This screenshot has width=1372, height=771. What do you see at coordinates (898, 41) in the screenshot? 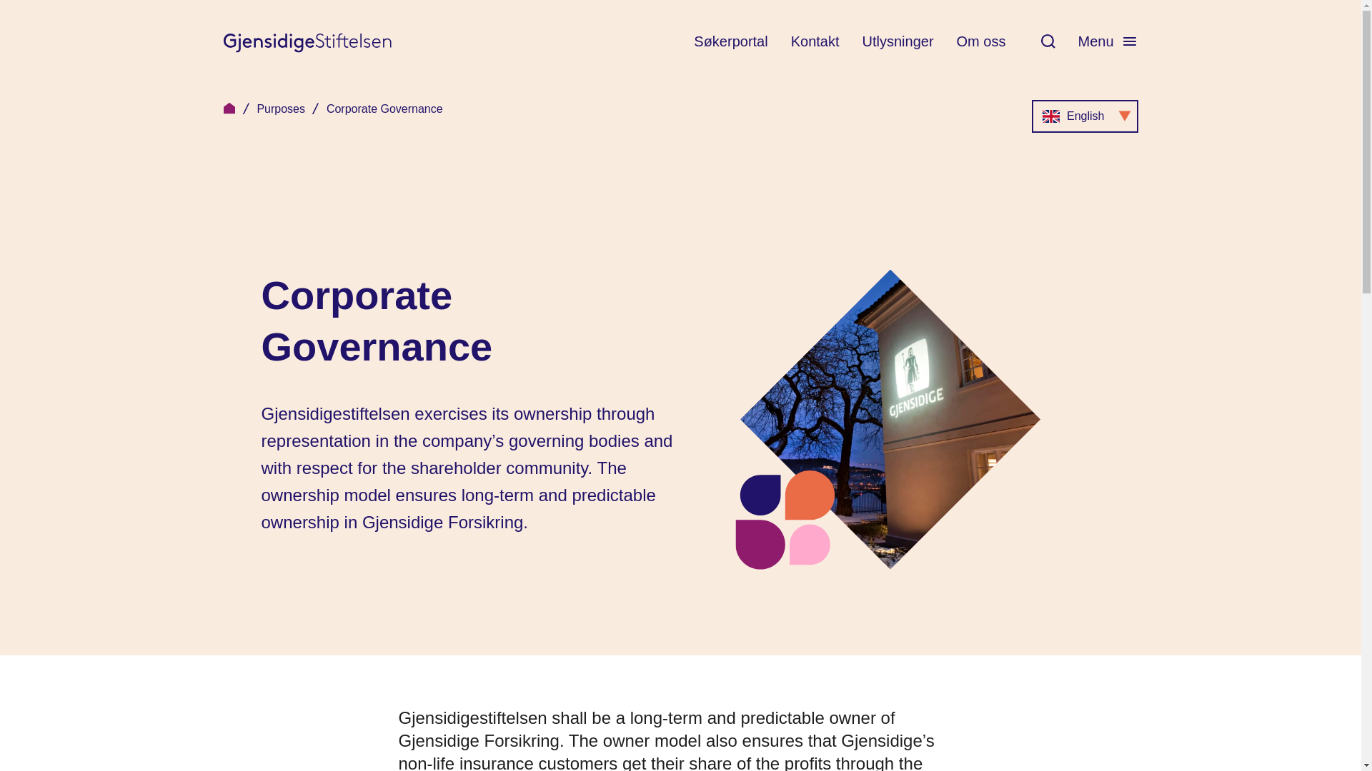
I see `Utlysninger` at bounding box center [898, 41].